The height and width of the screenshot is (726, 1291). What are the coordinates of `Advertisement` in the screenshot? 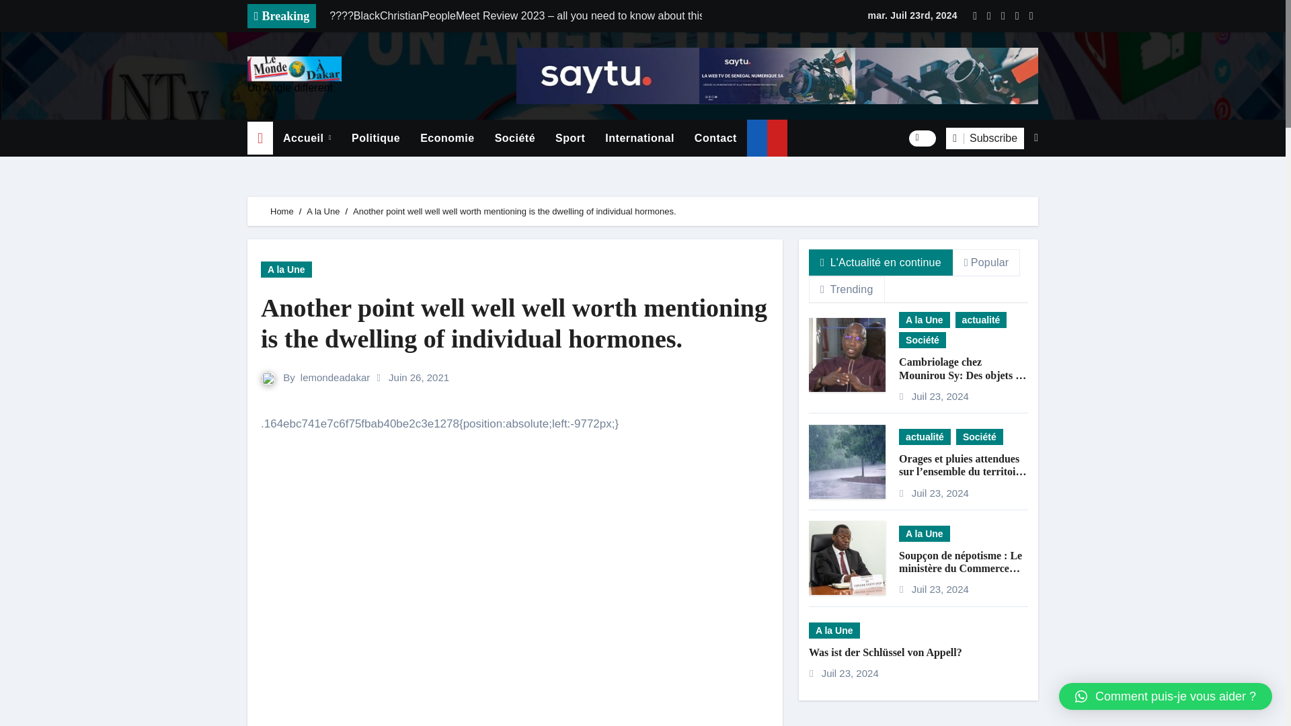 It's located at (516, 539).